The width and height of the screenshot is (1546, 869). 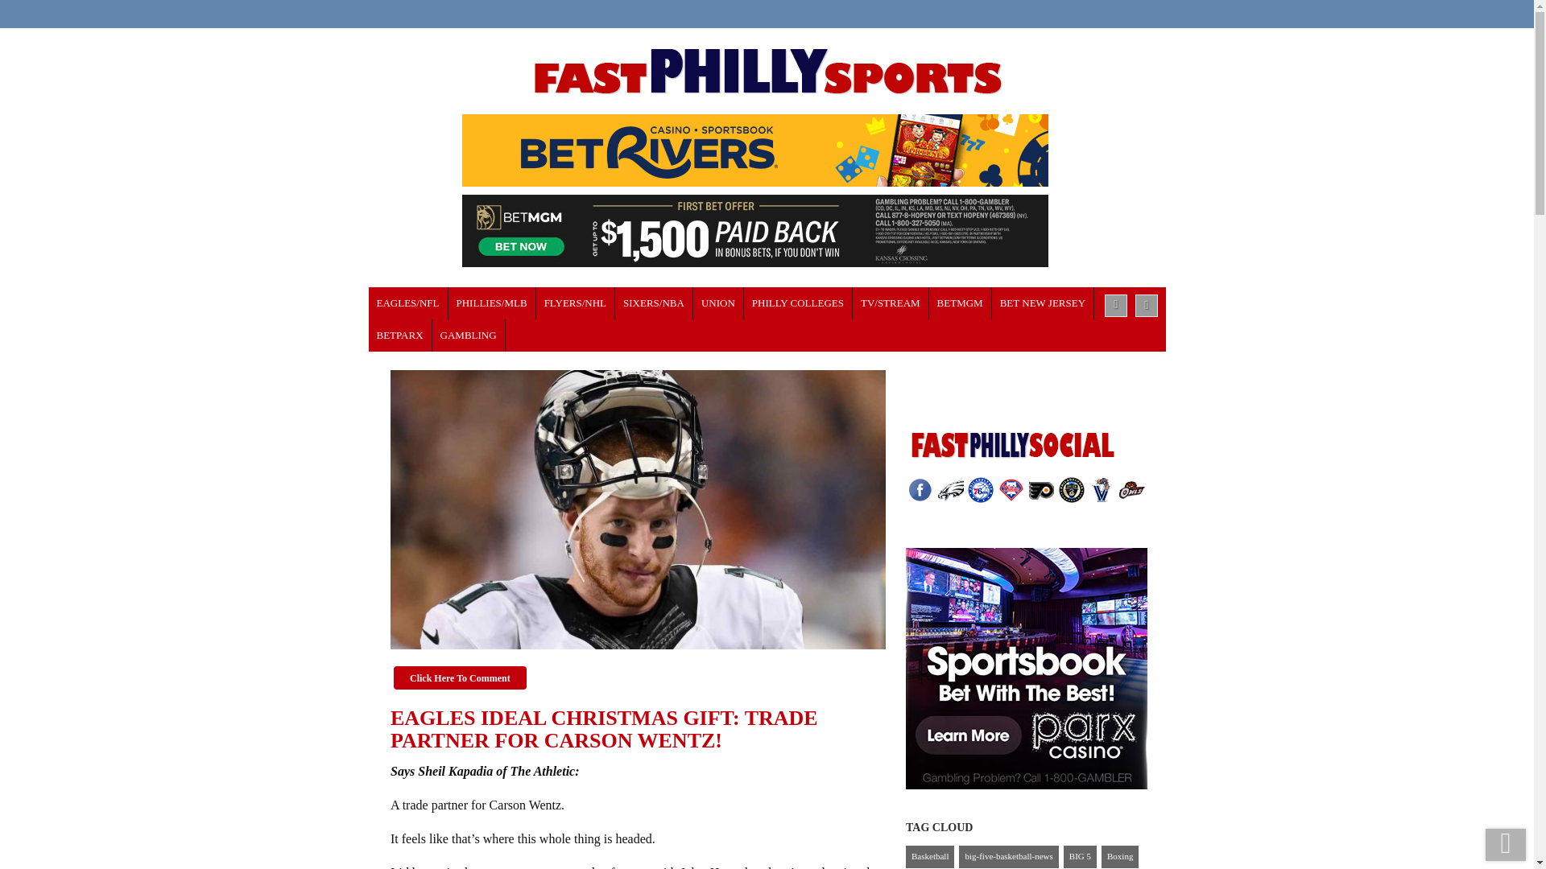 I want to click on EAGLES IDEAL CHRISTMAS GIFT: TRADE PARTNER FOR CARSON WENTZ!, so click(x=638, y=510).